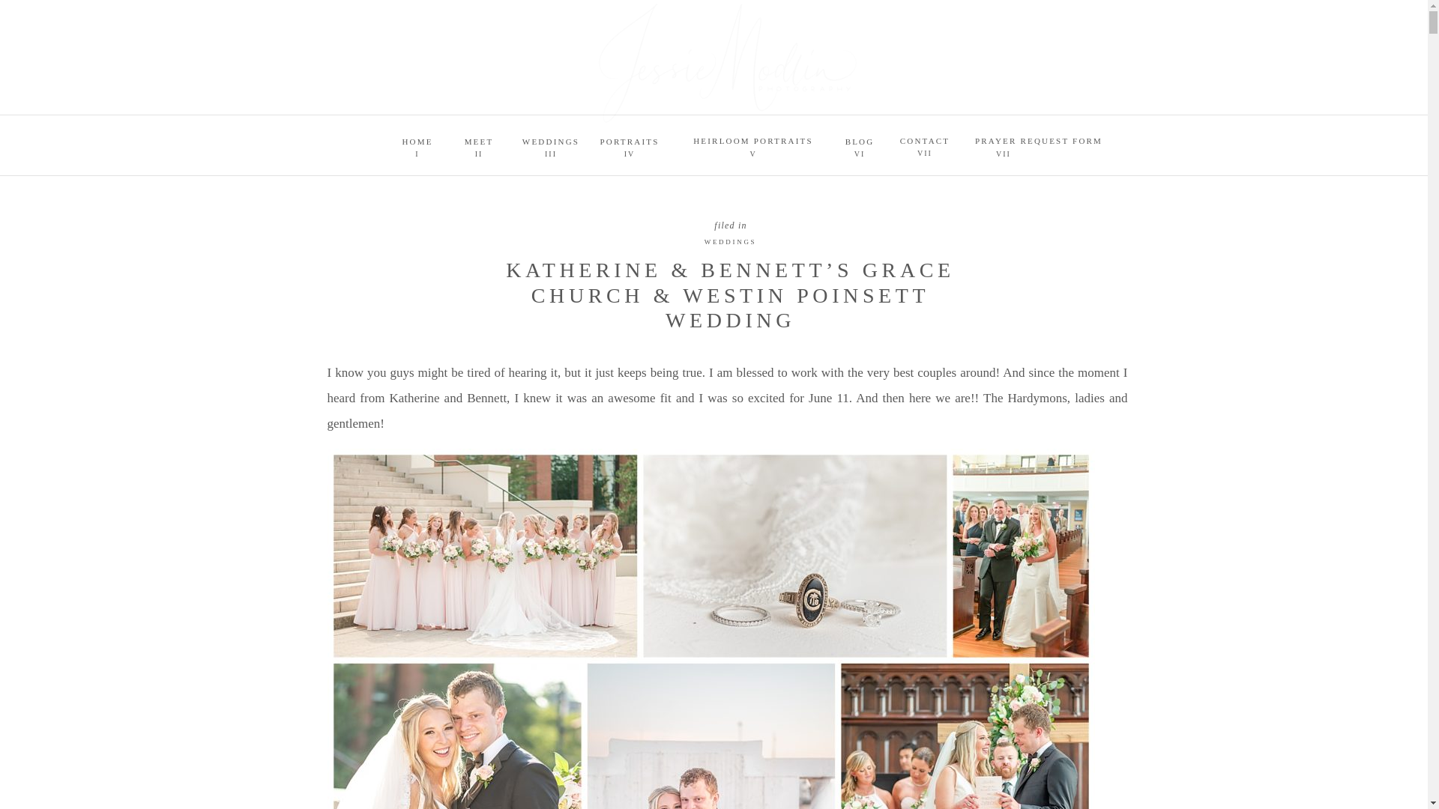 Image resolution: width=1439 pixels, height=809 pixels. What do you see at coordinates (479, 152) in the screenshot?
I see `II` at bounding box center [479, 152].